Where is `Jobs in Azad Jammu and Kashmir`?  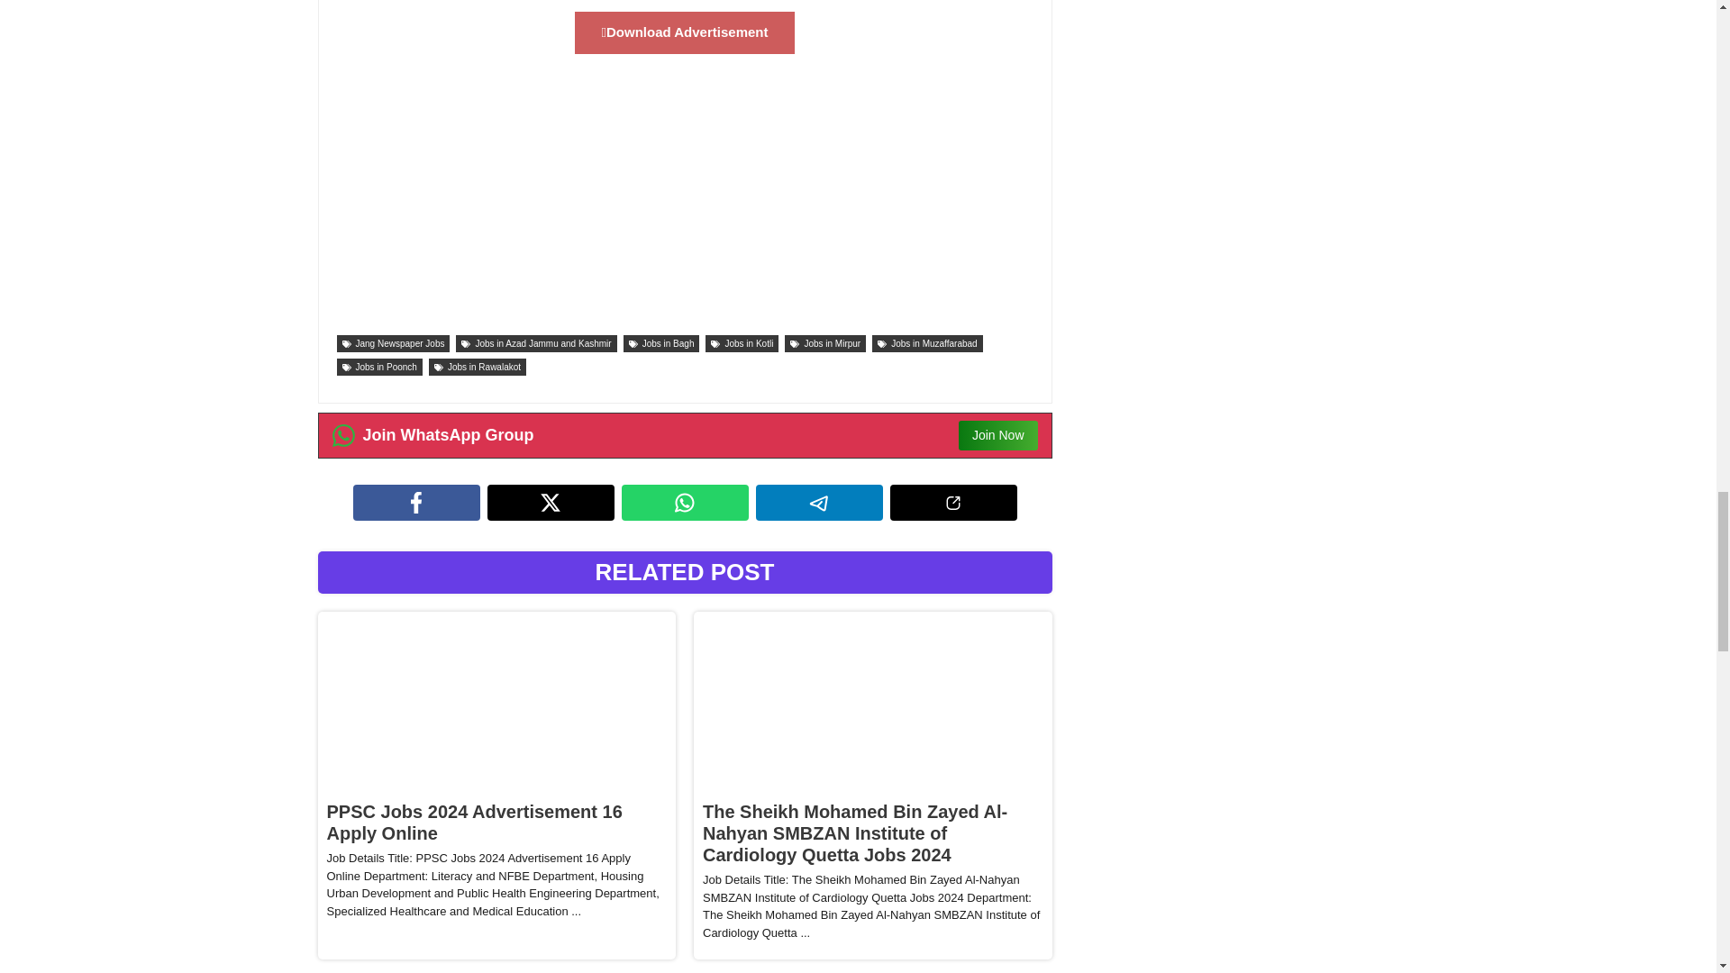
Jobs in Azad Jammu and Kashmir is located at coordinates (535, 342).